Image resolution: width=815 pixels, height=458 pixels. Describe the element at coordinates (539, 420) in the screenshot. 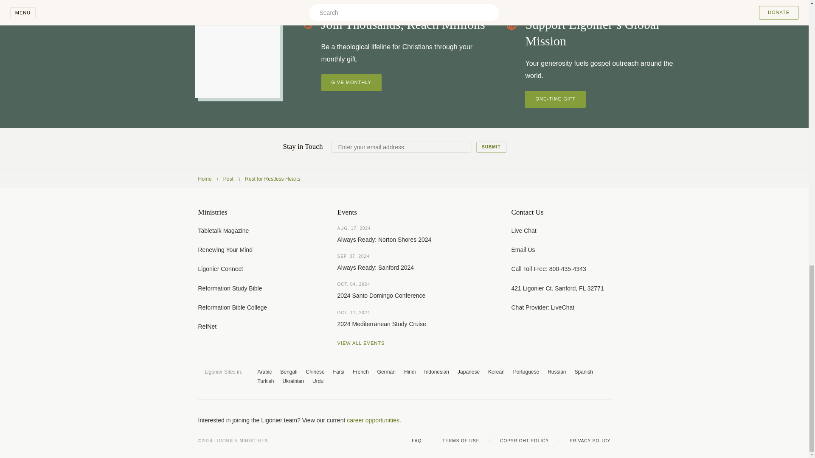

I see `Facebook` at that location.